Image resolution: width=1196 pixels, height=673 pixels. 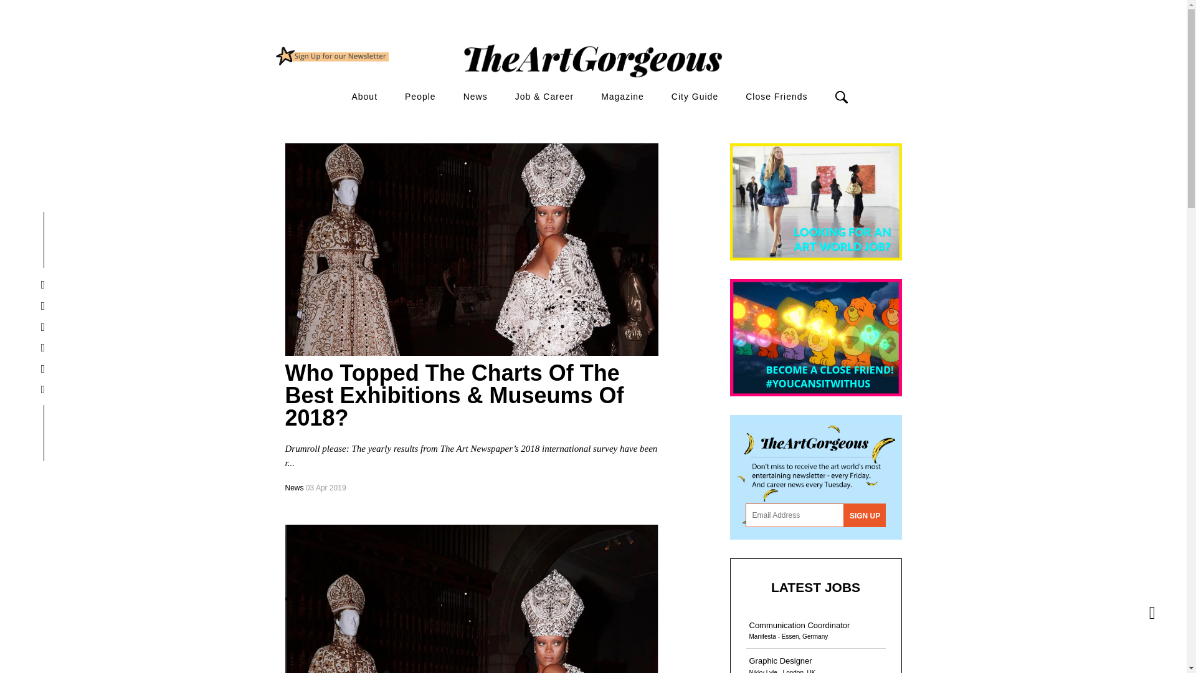 I want to click on About, so click(x=364, y=97).